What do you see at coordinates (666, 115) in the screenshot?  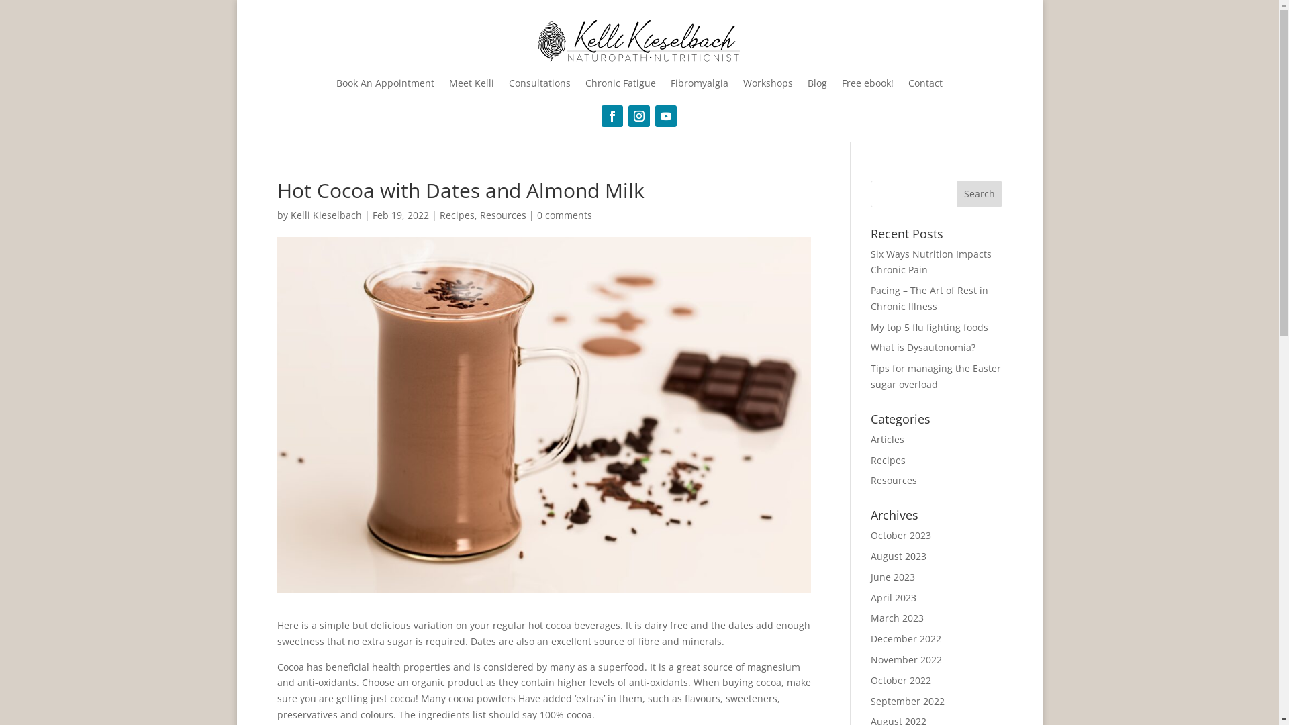 I see `Follow on Youtube` at bounding box center [666, 115].